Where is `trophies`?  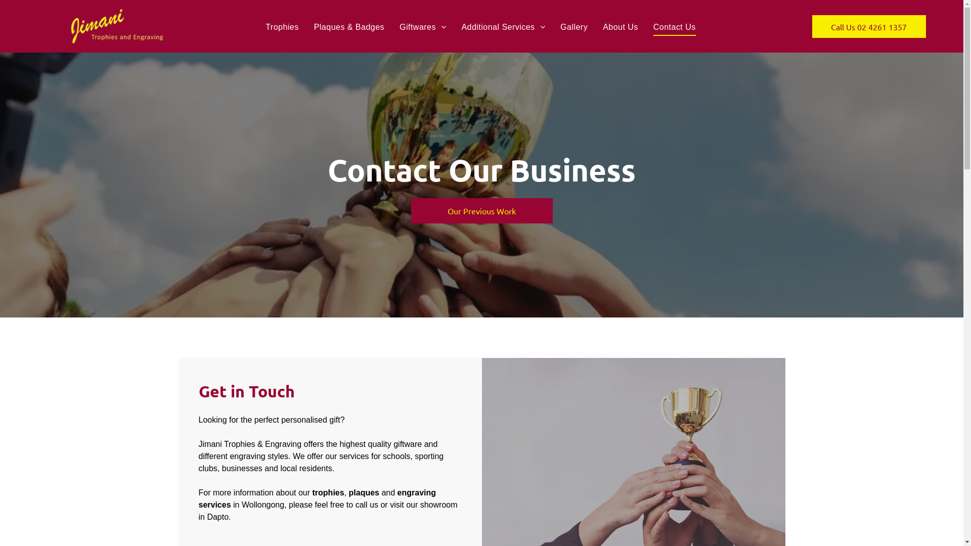 trophies is located at coordinates (329, 492).